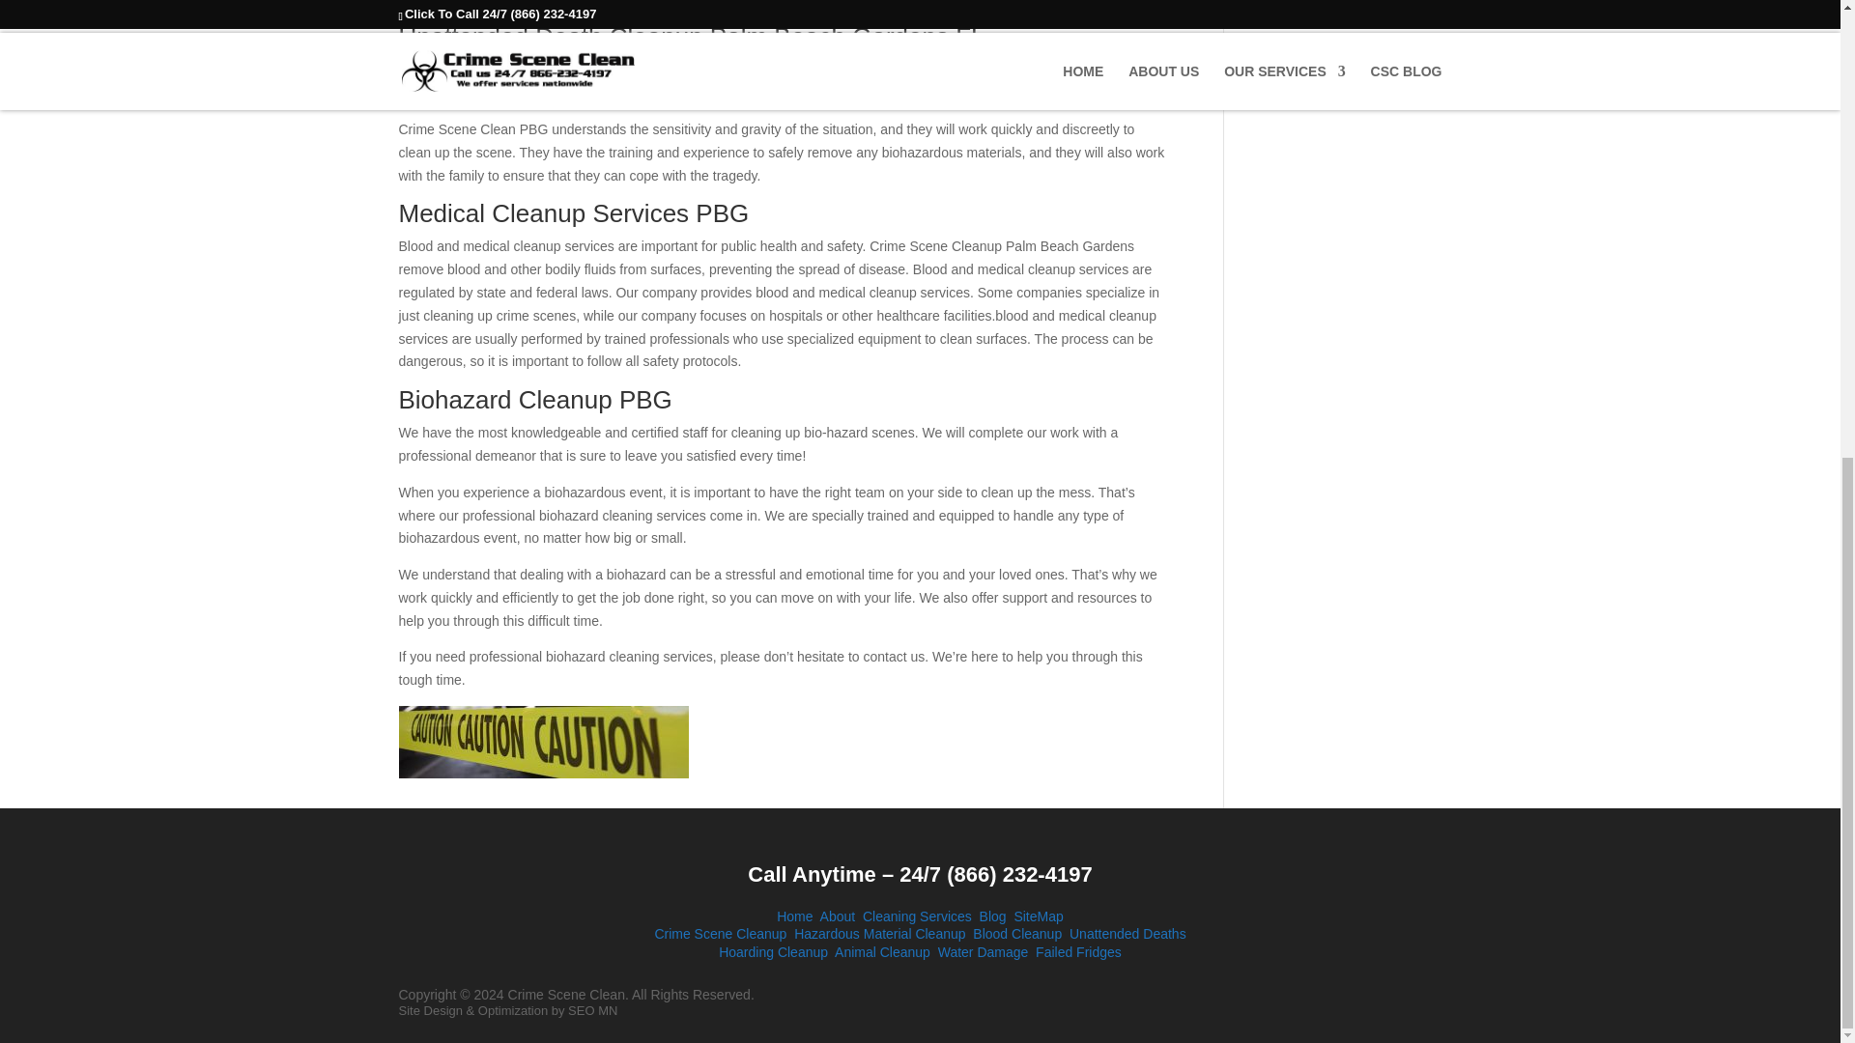  I want to click on Blog, so click(993, 916).